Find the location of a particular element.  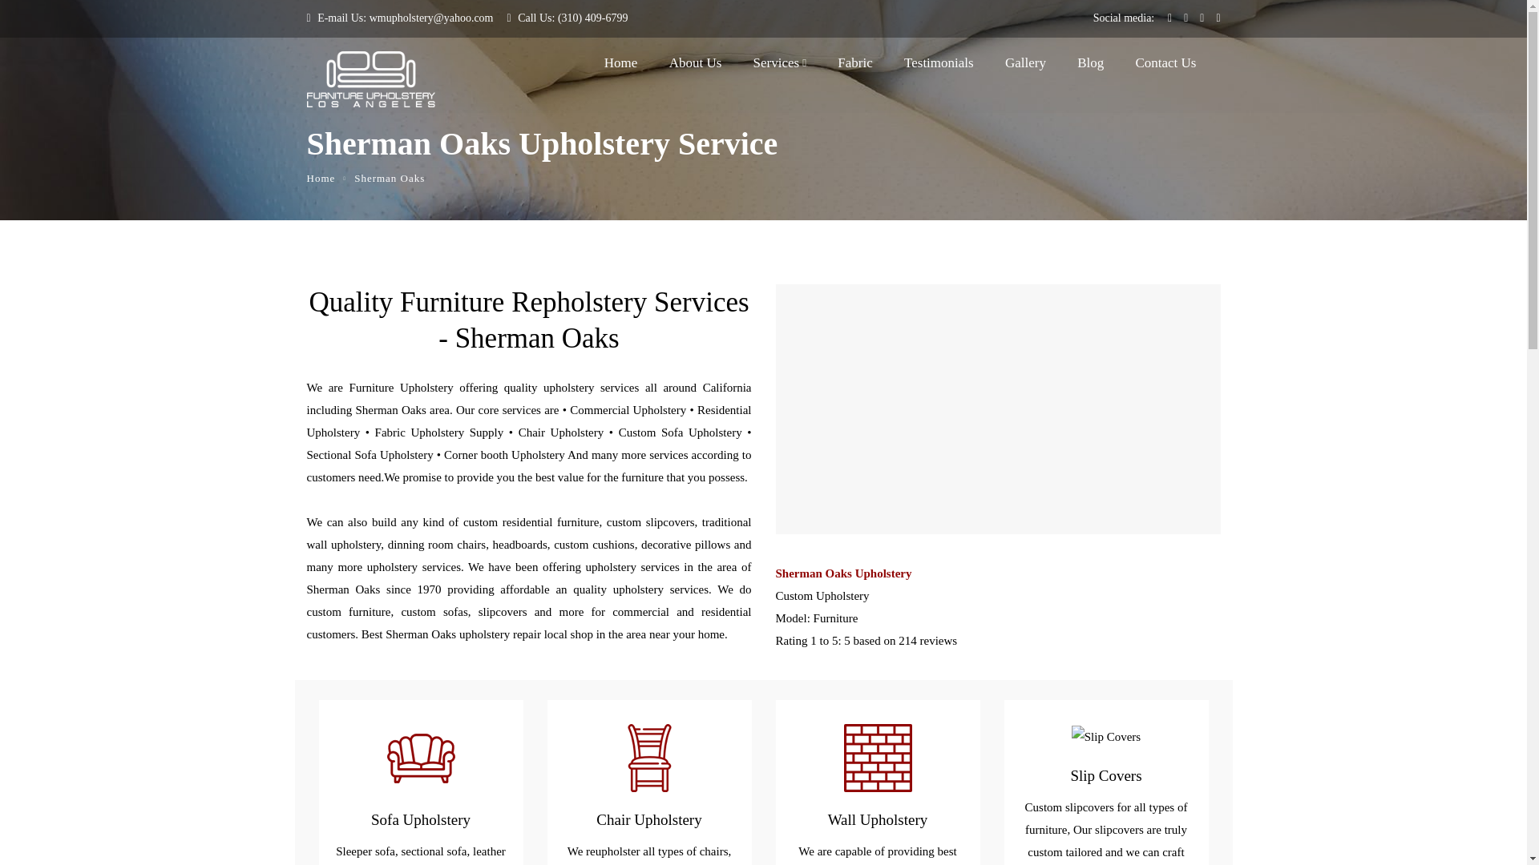

Testimonials is located at coordinates (939, 66).